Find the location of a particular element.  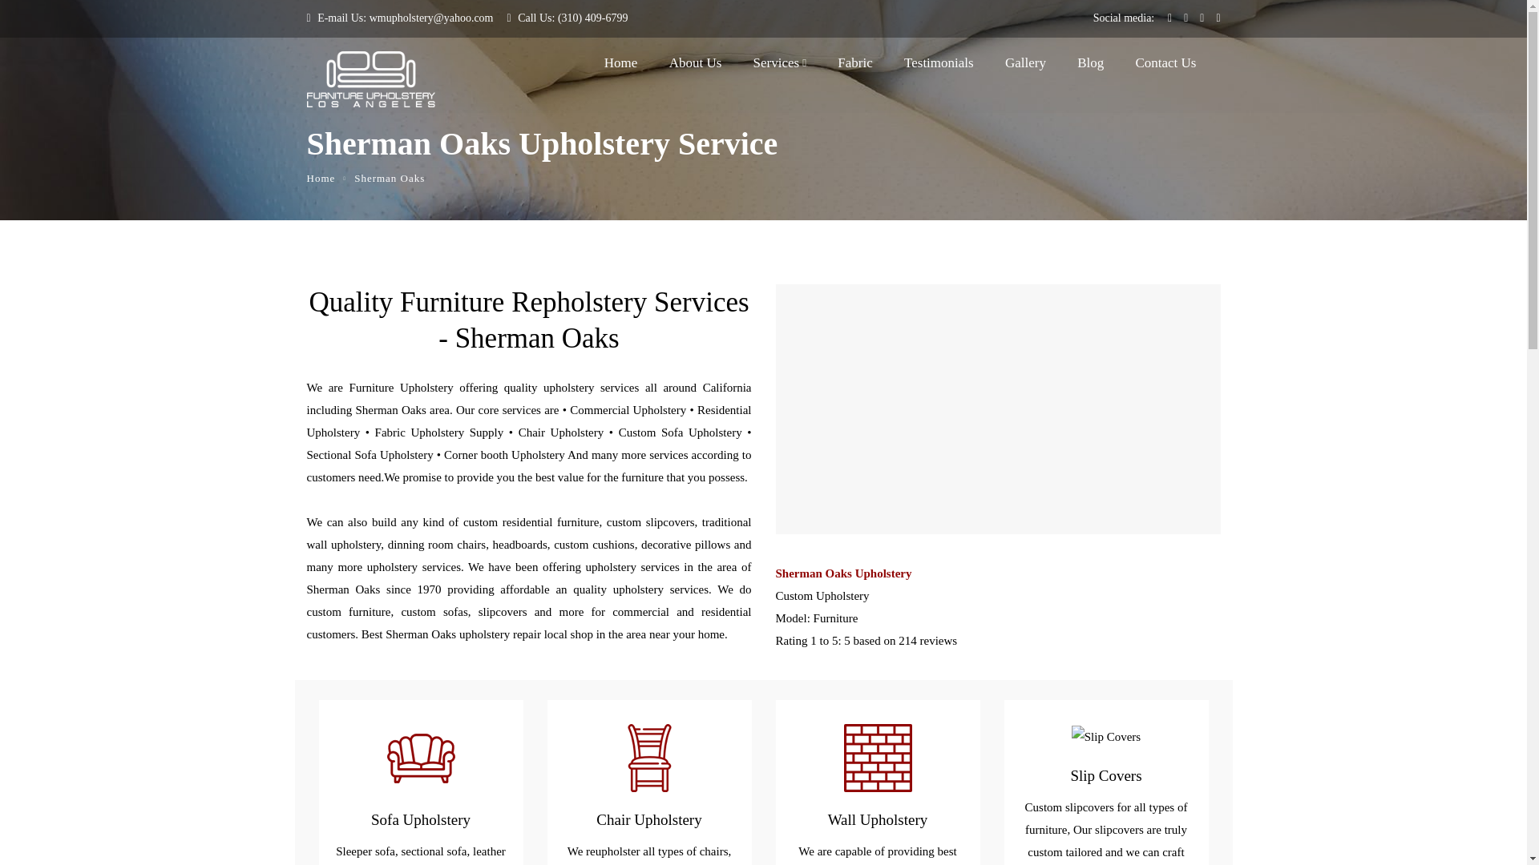

Testimonials is located at coordinates (939, 66).